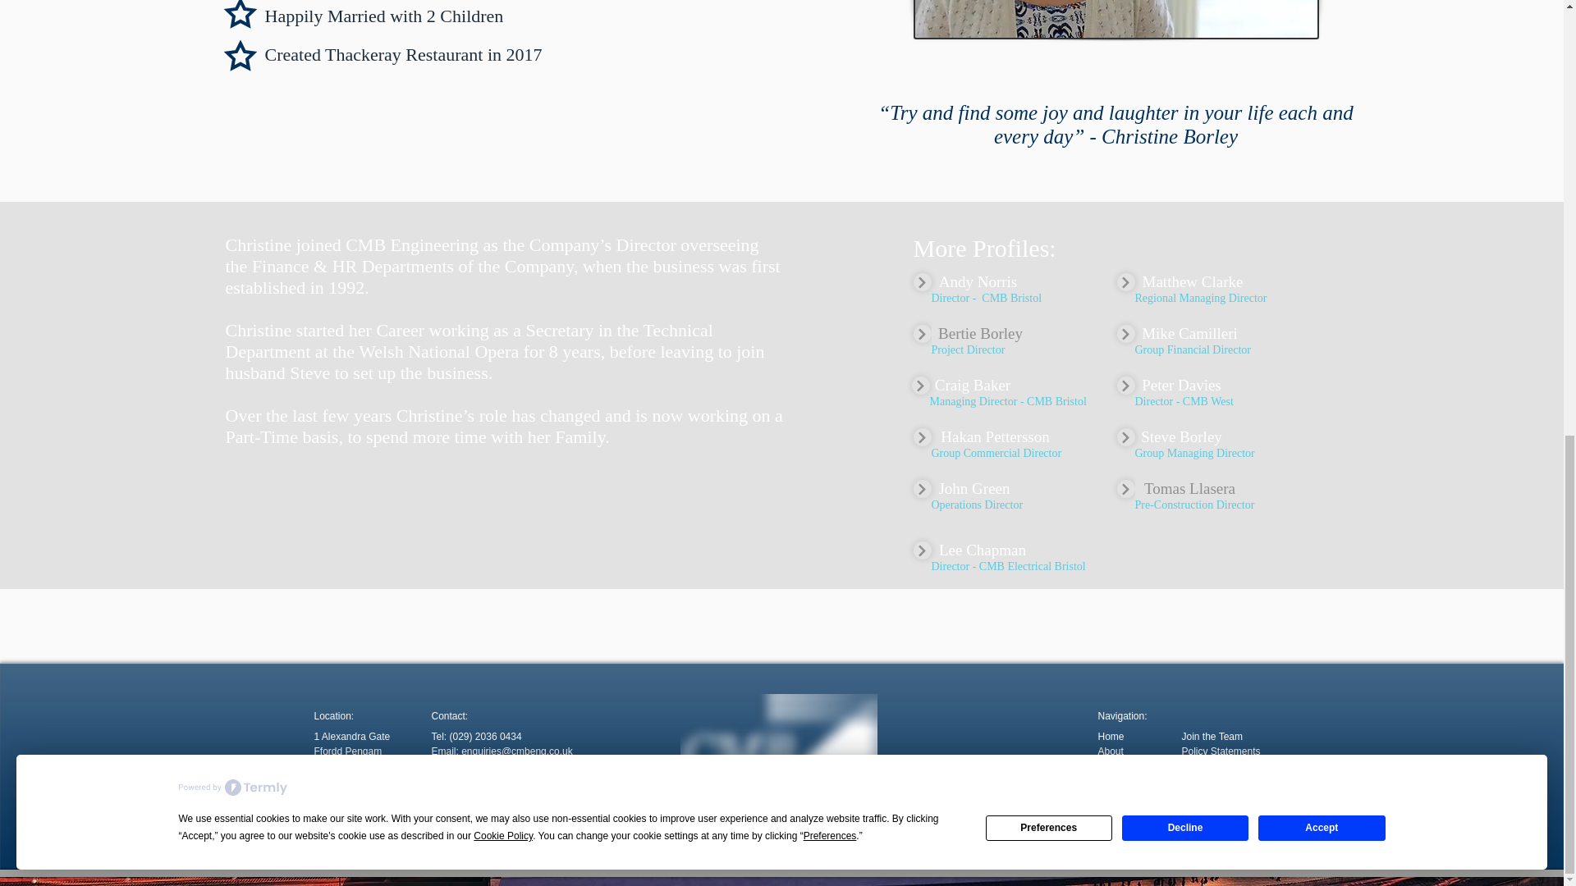  I want to click on Mike Camilleri, so click(1189, 333).